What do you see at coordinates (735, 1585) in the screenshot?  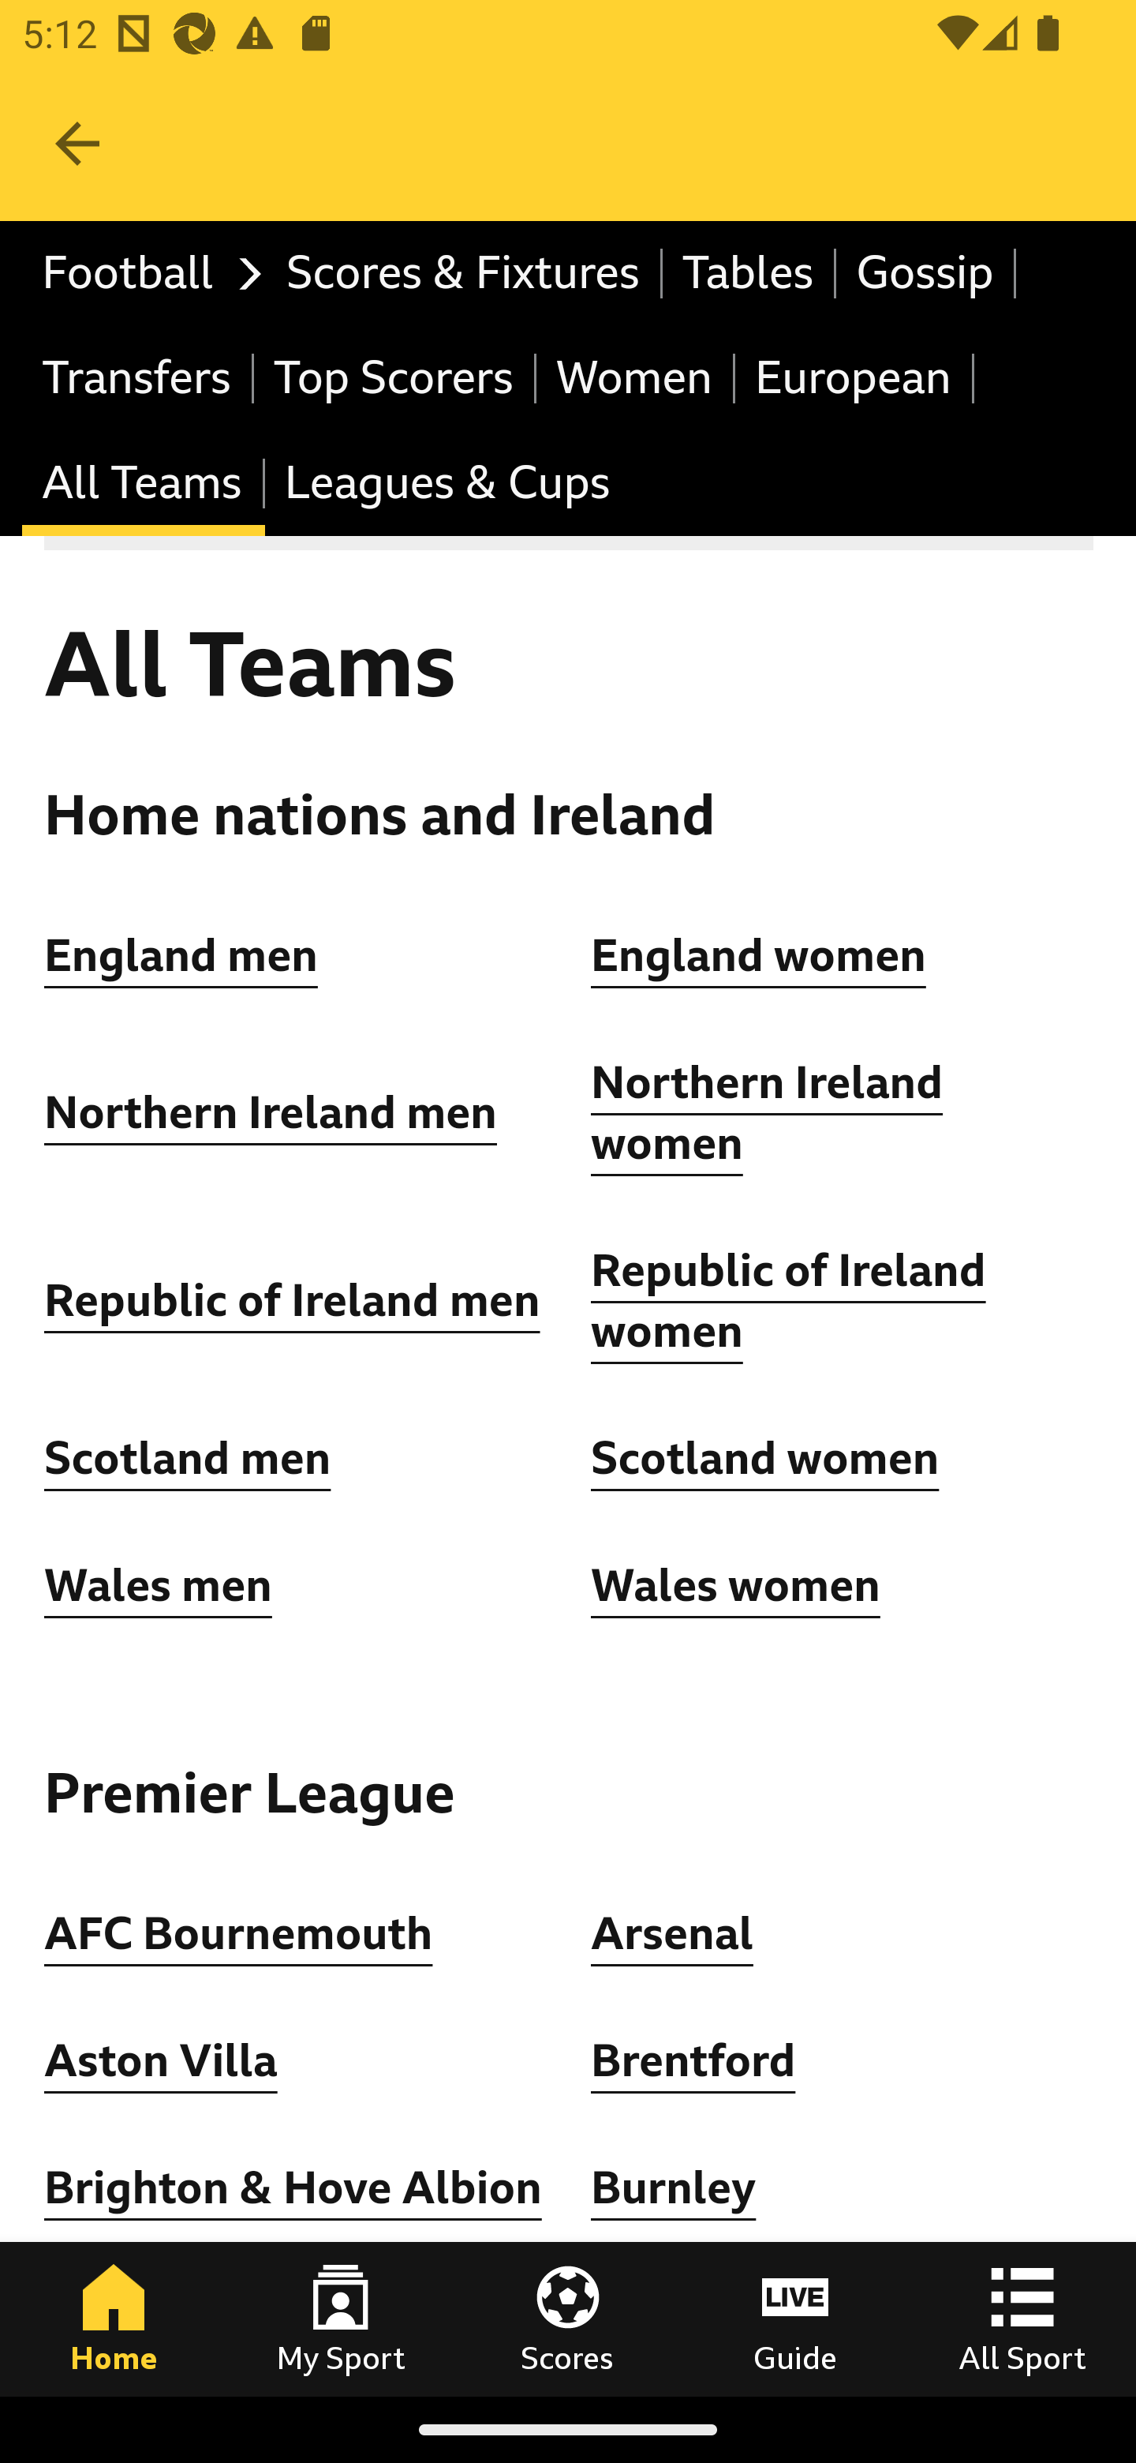 I see `Wales women` at bounding box center [735, 1585].